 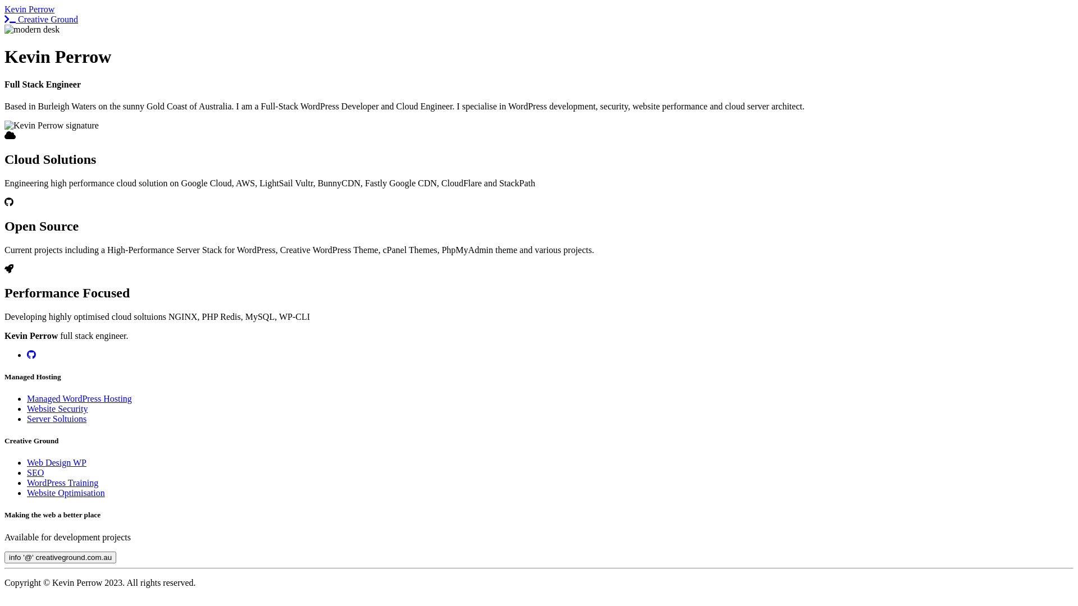 What do you see at coordinates (42, 19) in the screenshot?
I see `Creative Ground` at bounding box center [42, 19].